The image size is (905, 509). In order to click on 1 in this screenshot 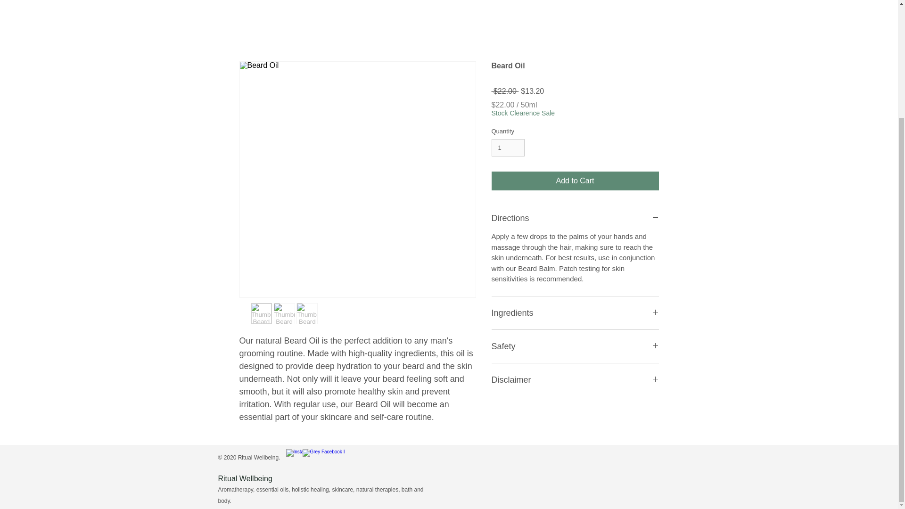, I will do `click(508, 148)`.